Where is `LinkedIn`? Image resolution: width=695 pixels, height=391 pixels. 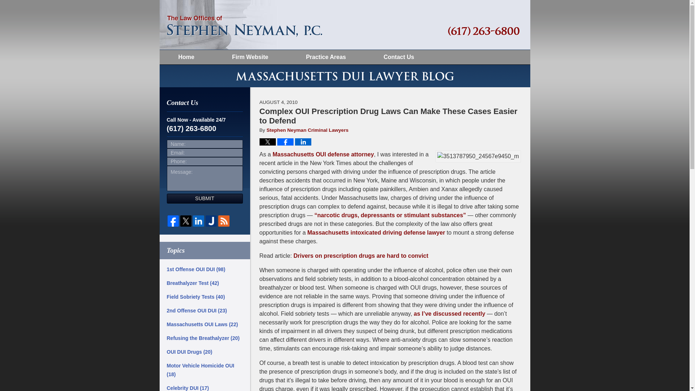 LinkedIn is located at coordinates (198, 221).